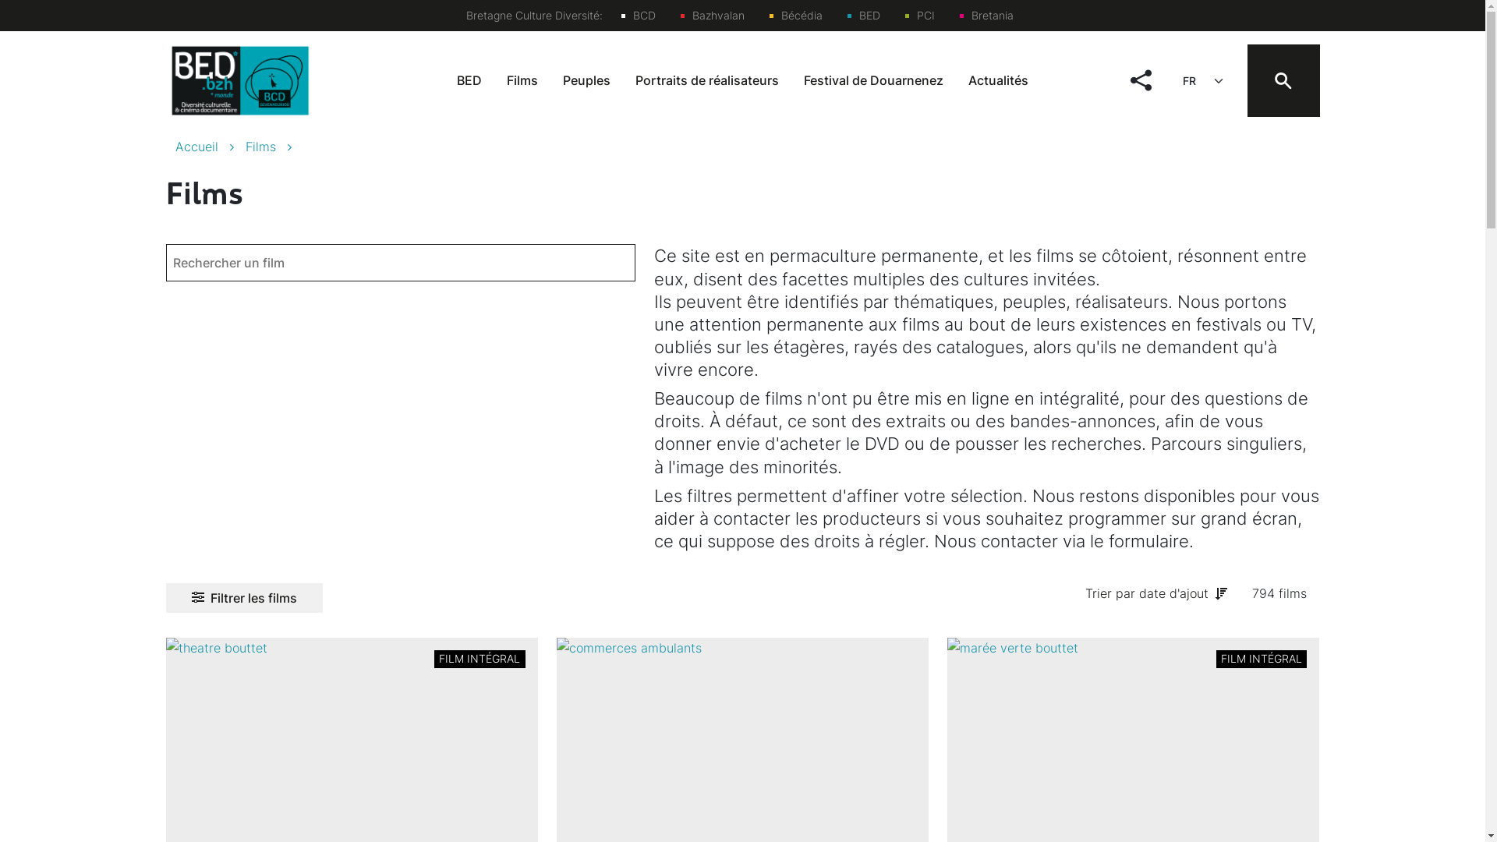  Describe the element at coordinates (469, 81) in the screenshot. I see `BED` at that location.